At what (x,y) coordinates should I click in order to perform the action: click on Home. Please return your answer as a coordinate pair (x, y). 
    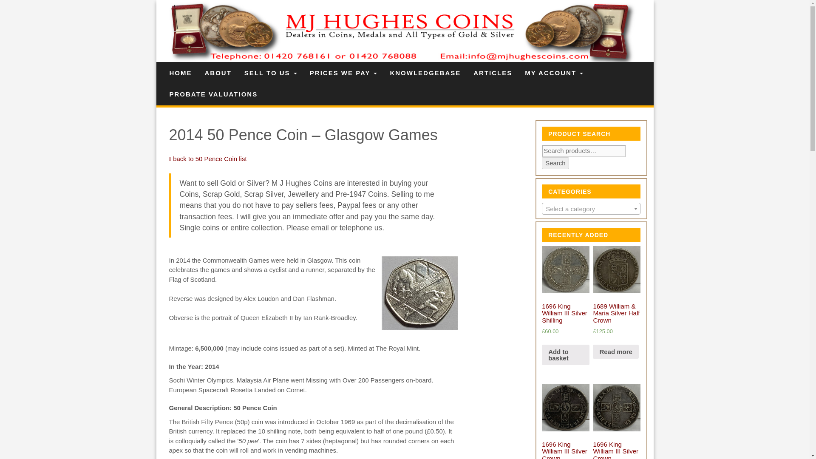
    Looking at the image, I should click on (181, 73).